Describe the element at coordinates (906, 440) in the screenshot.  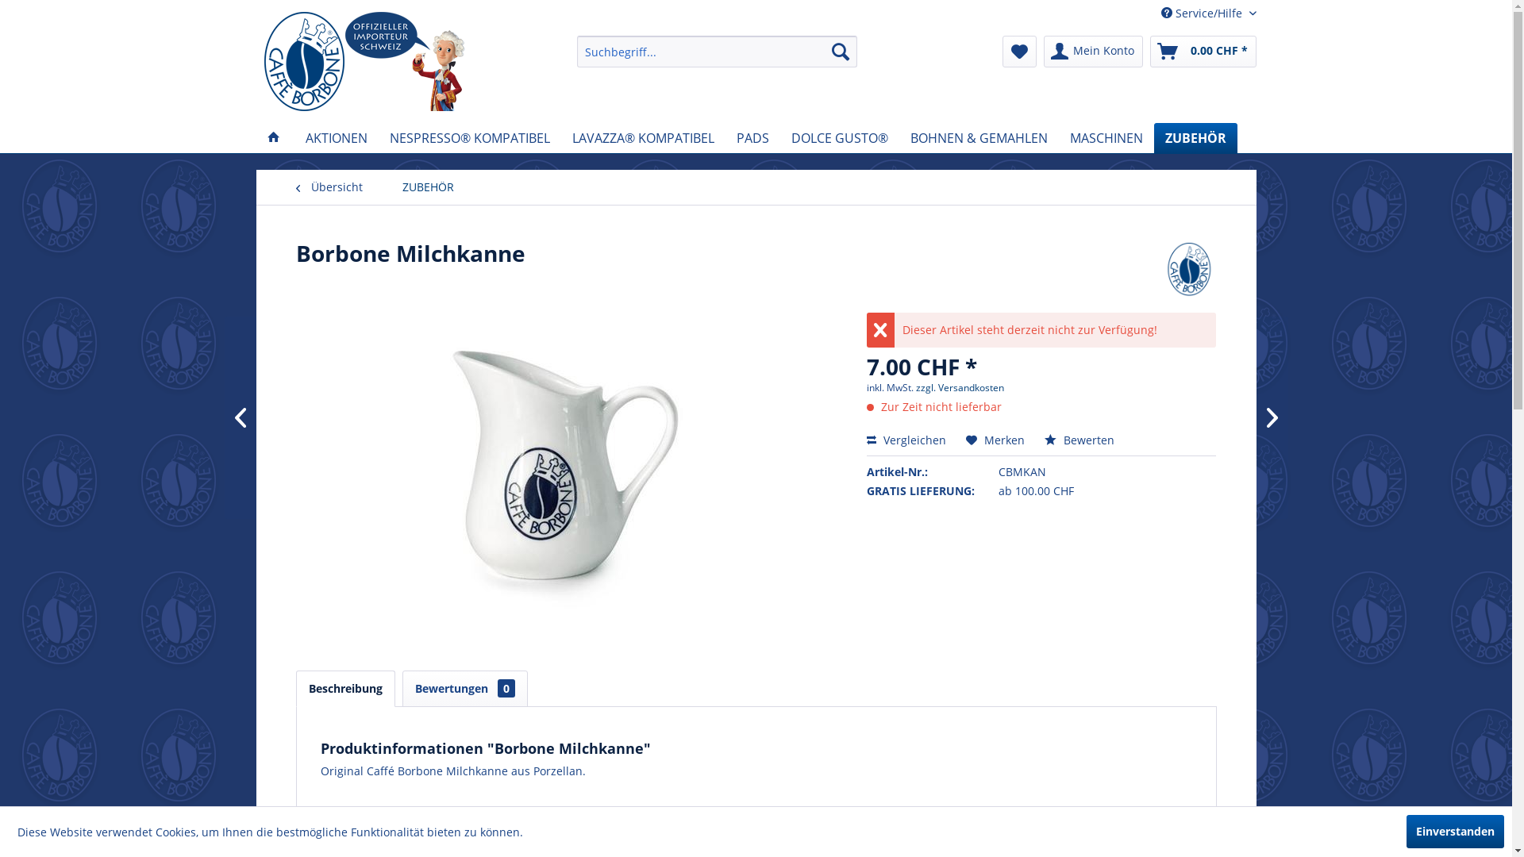
I see `Vergleichen` at that location.